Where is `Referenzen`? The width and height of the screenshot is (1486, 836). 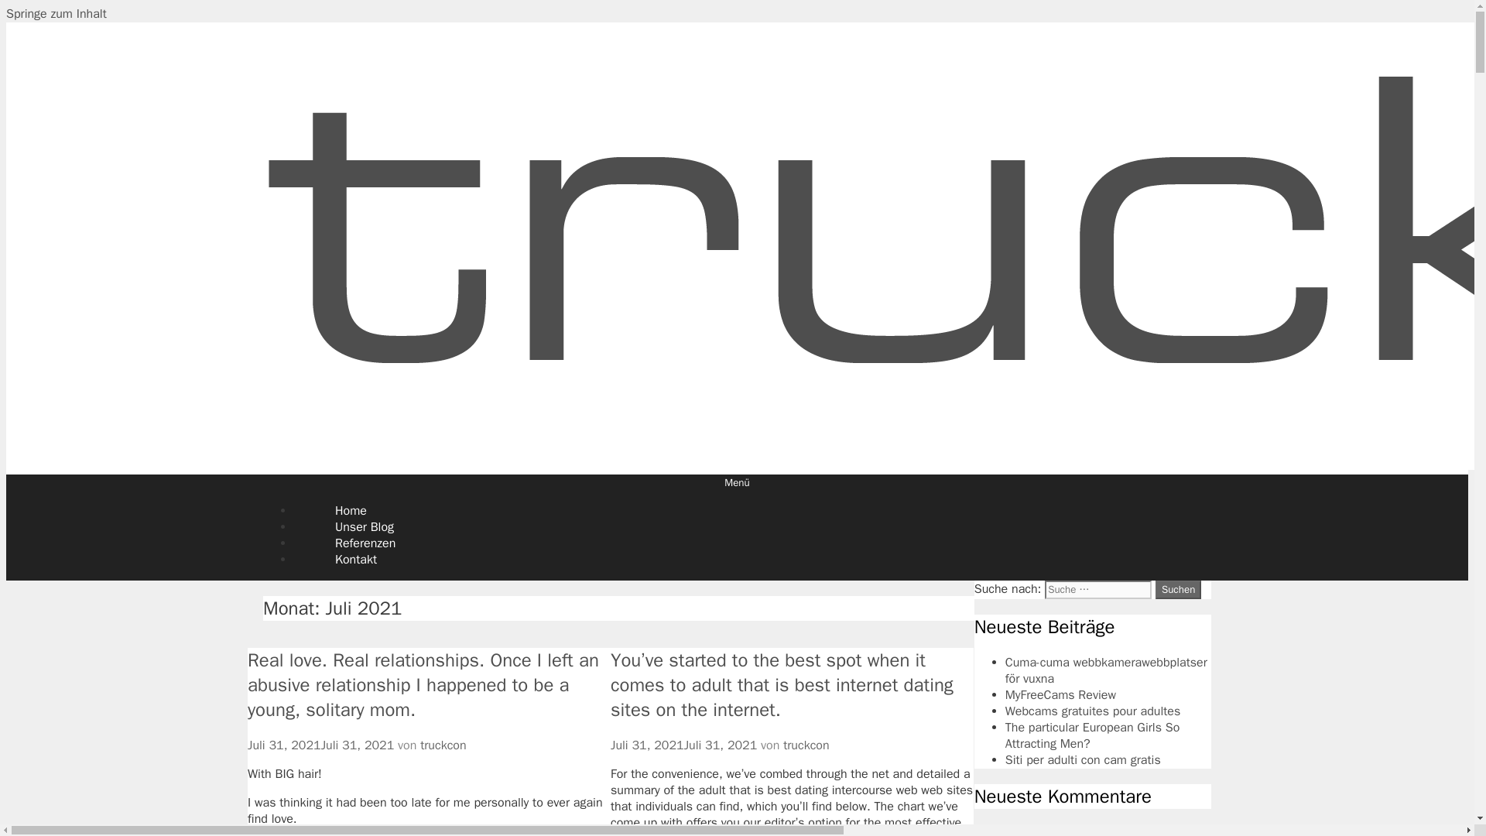 Referenzen is located at coordinates (365, 543).